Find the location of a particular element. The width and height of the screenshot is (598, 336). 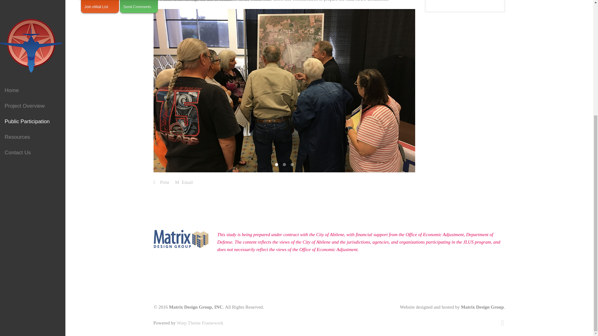

Email is located at coordinates (184, 182).